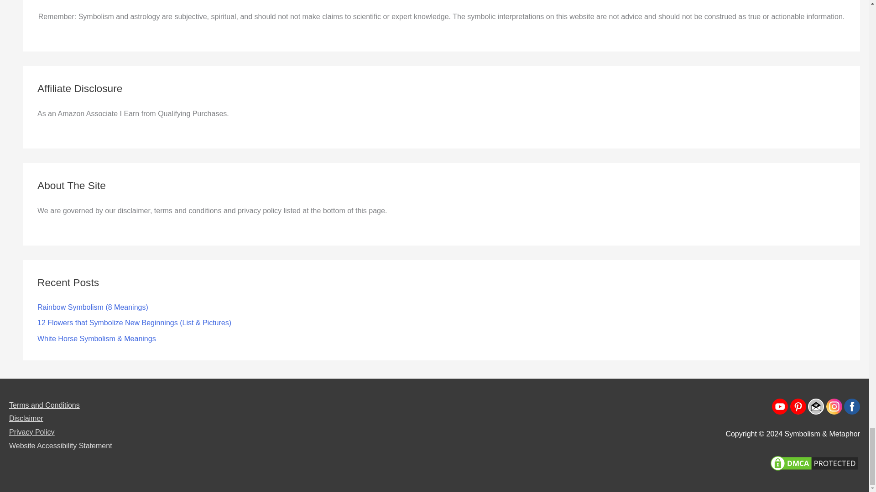 The width and height of the screenshot is (876, 492). Describe the element at coordinates (26, 418) in the screenshot. I see `Disclaimer` at that location.